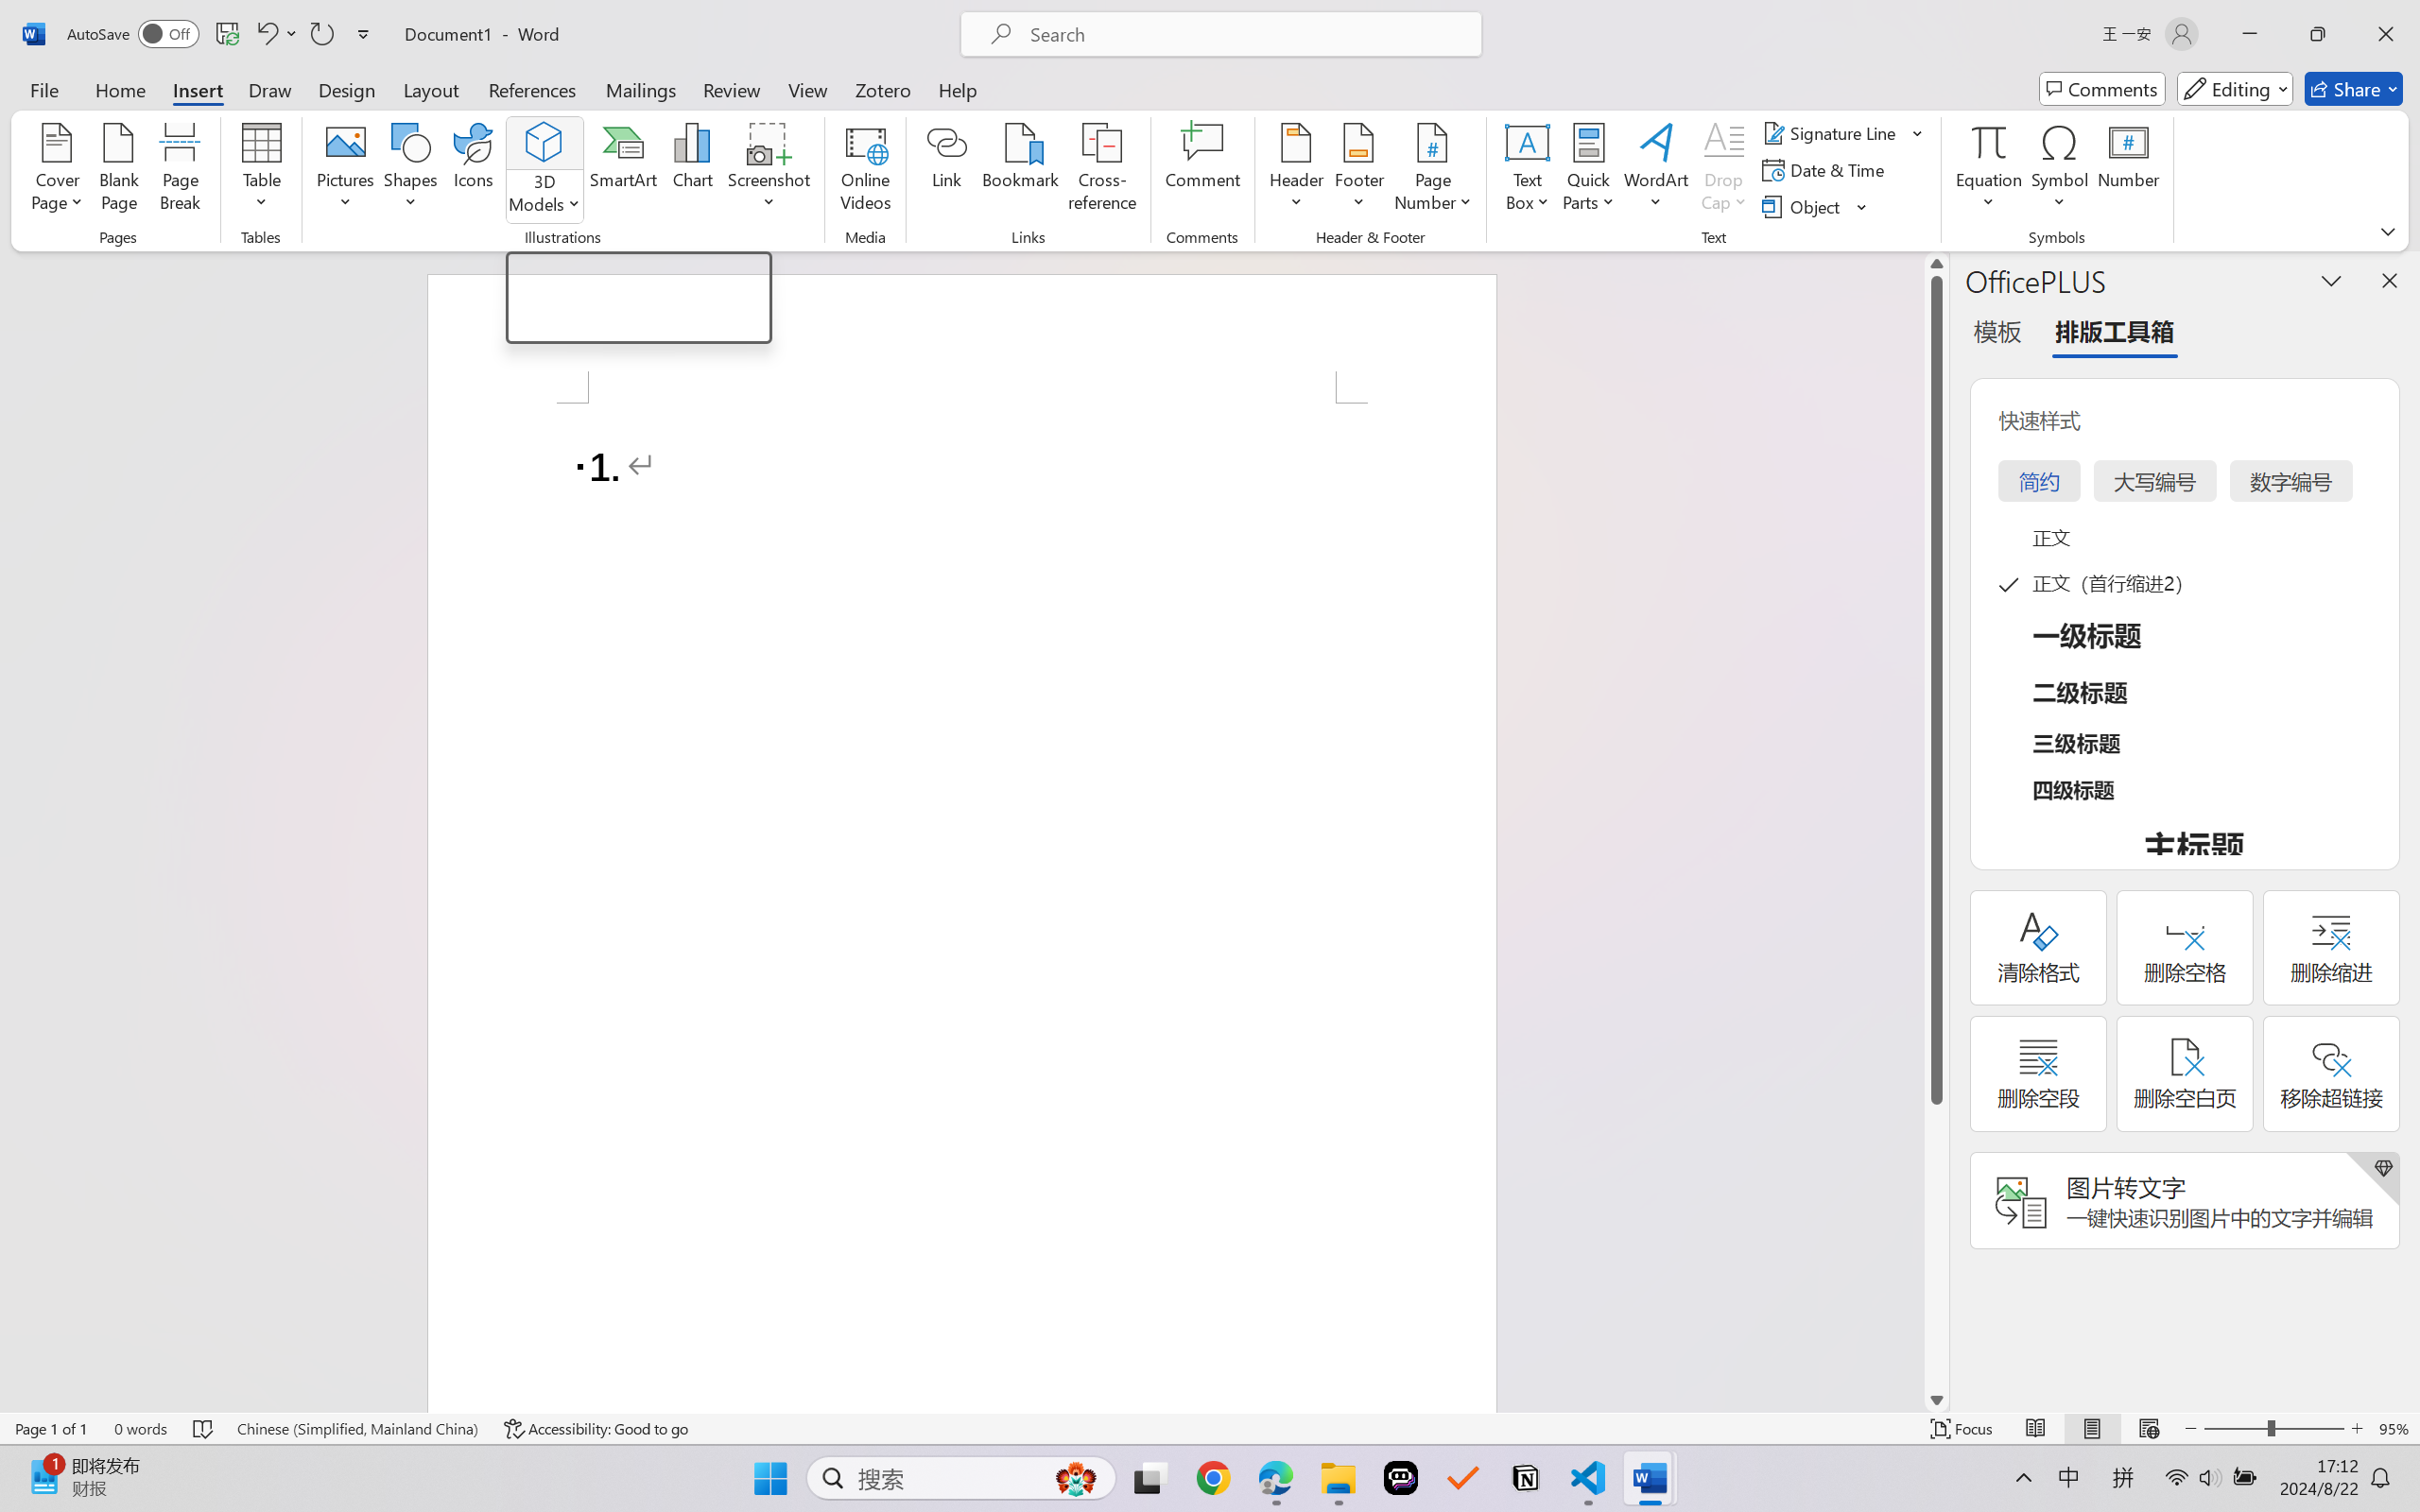 The height and width of the screenshot is (1512, 2420). I want to click on Text Box, so click(1527, 170).